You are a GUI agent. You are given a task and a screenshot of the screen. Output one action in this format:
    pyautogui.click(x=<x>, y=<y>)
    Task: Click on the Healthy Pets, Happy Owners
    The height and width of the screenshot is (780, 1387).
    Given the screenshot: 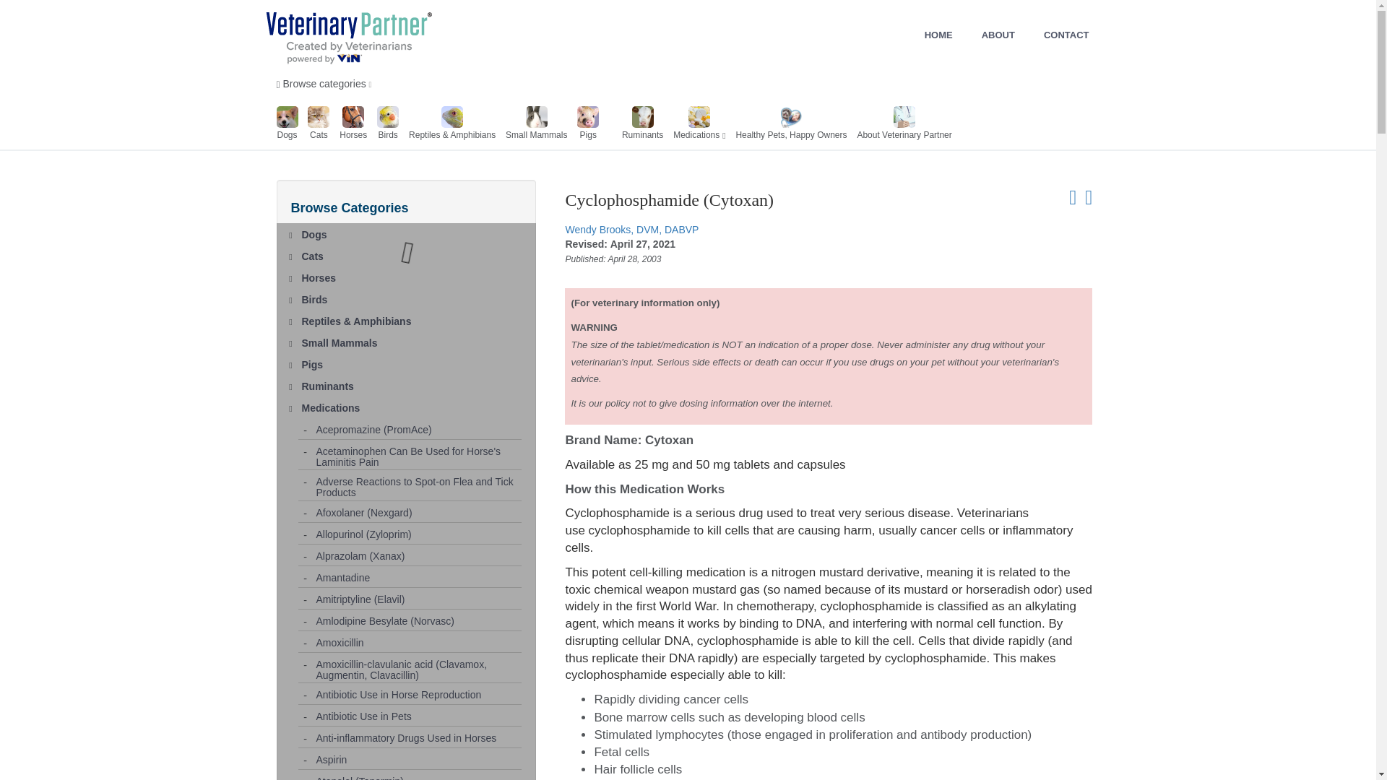 What is the action you would take?
    pyautogui.click(x=790, y=126)
    